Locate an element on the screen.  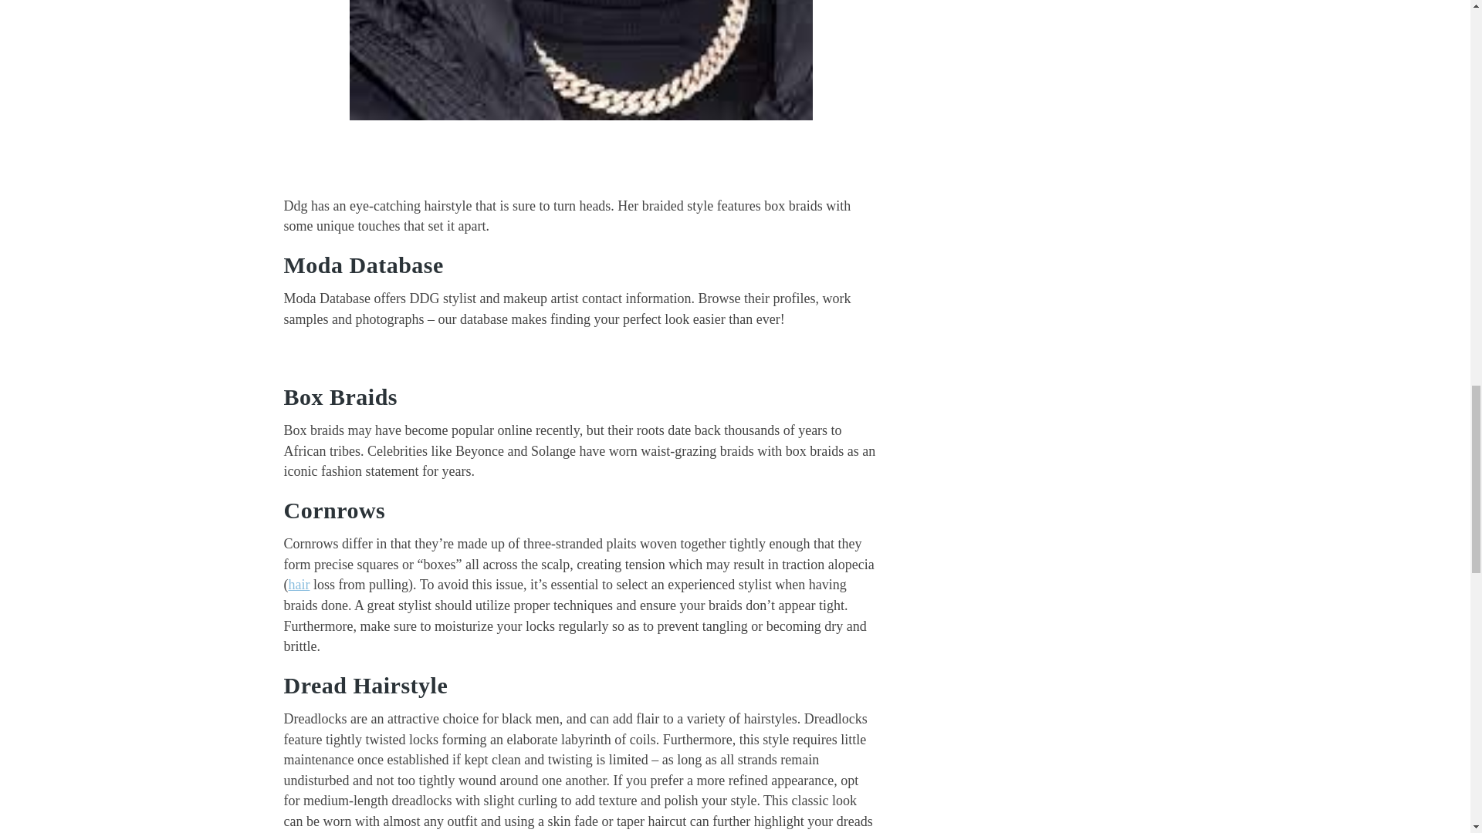
hair is located at coordinates (299, 585).